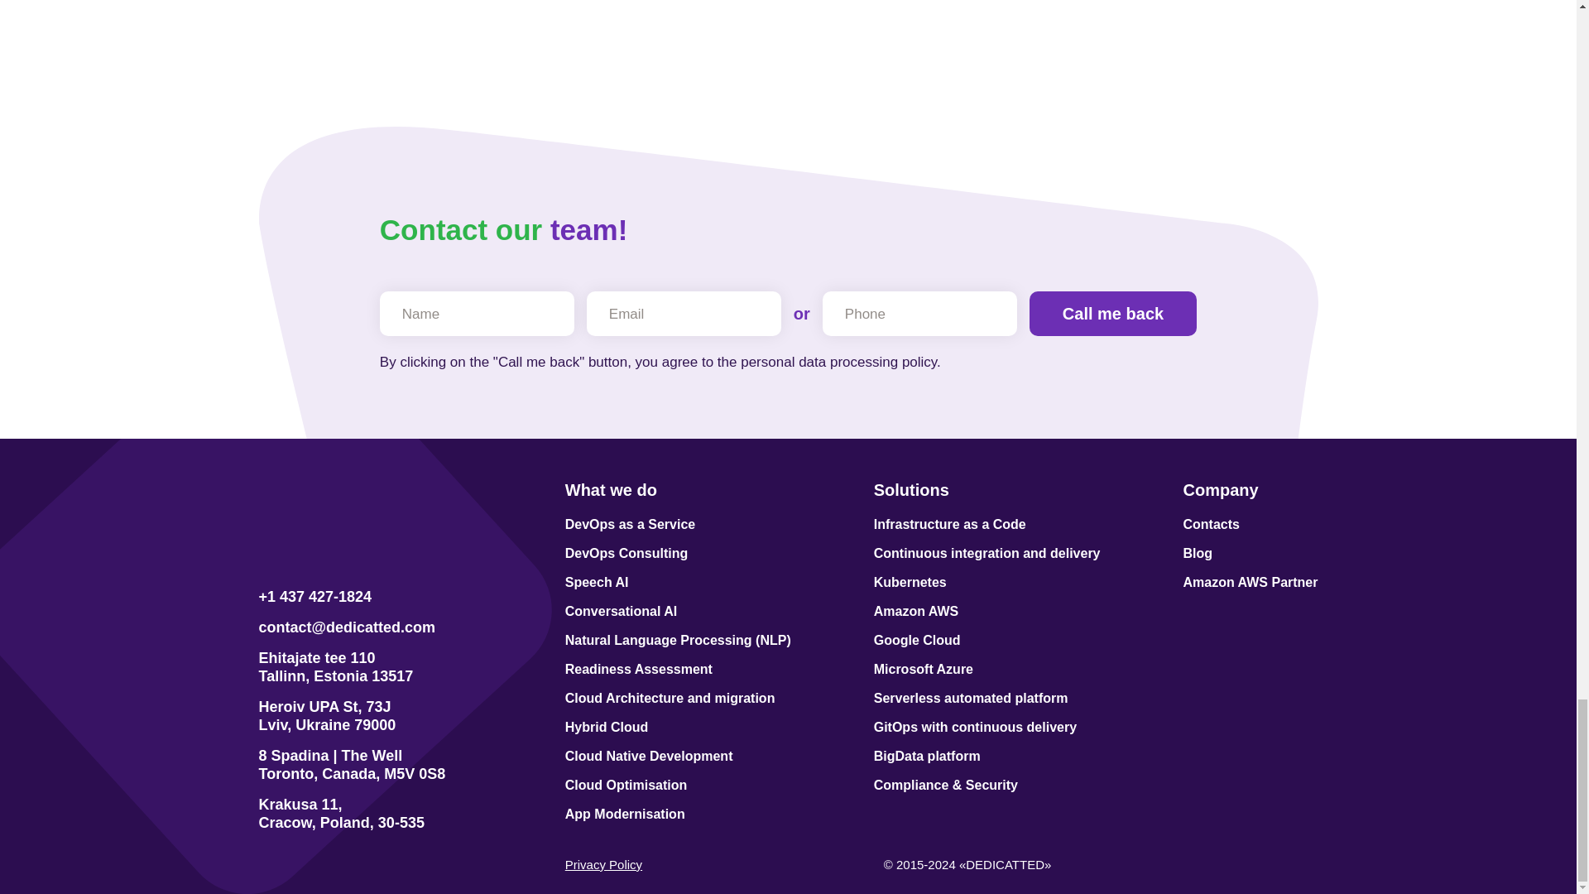 The width and height of the screenshot is (1589, 894). What do you see at coordinates (987, 727) in the screenshot?
I see `GitOps with continuous delivery` at bounding box center [987, 727].